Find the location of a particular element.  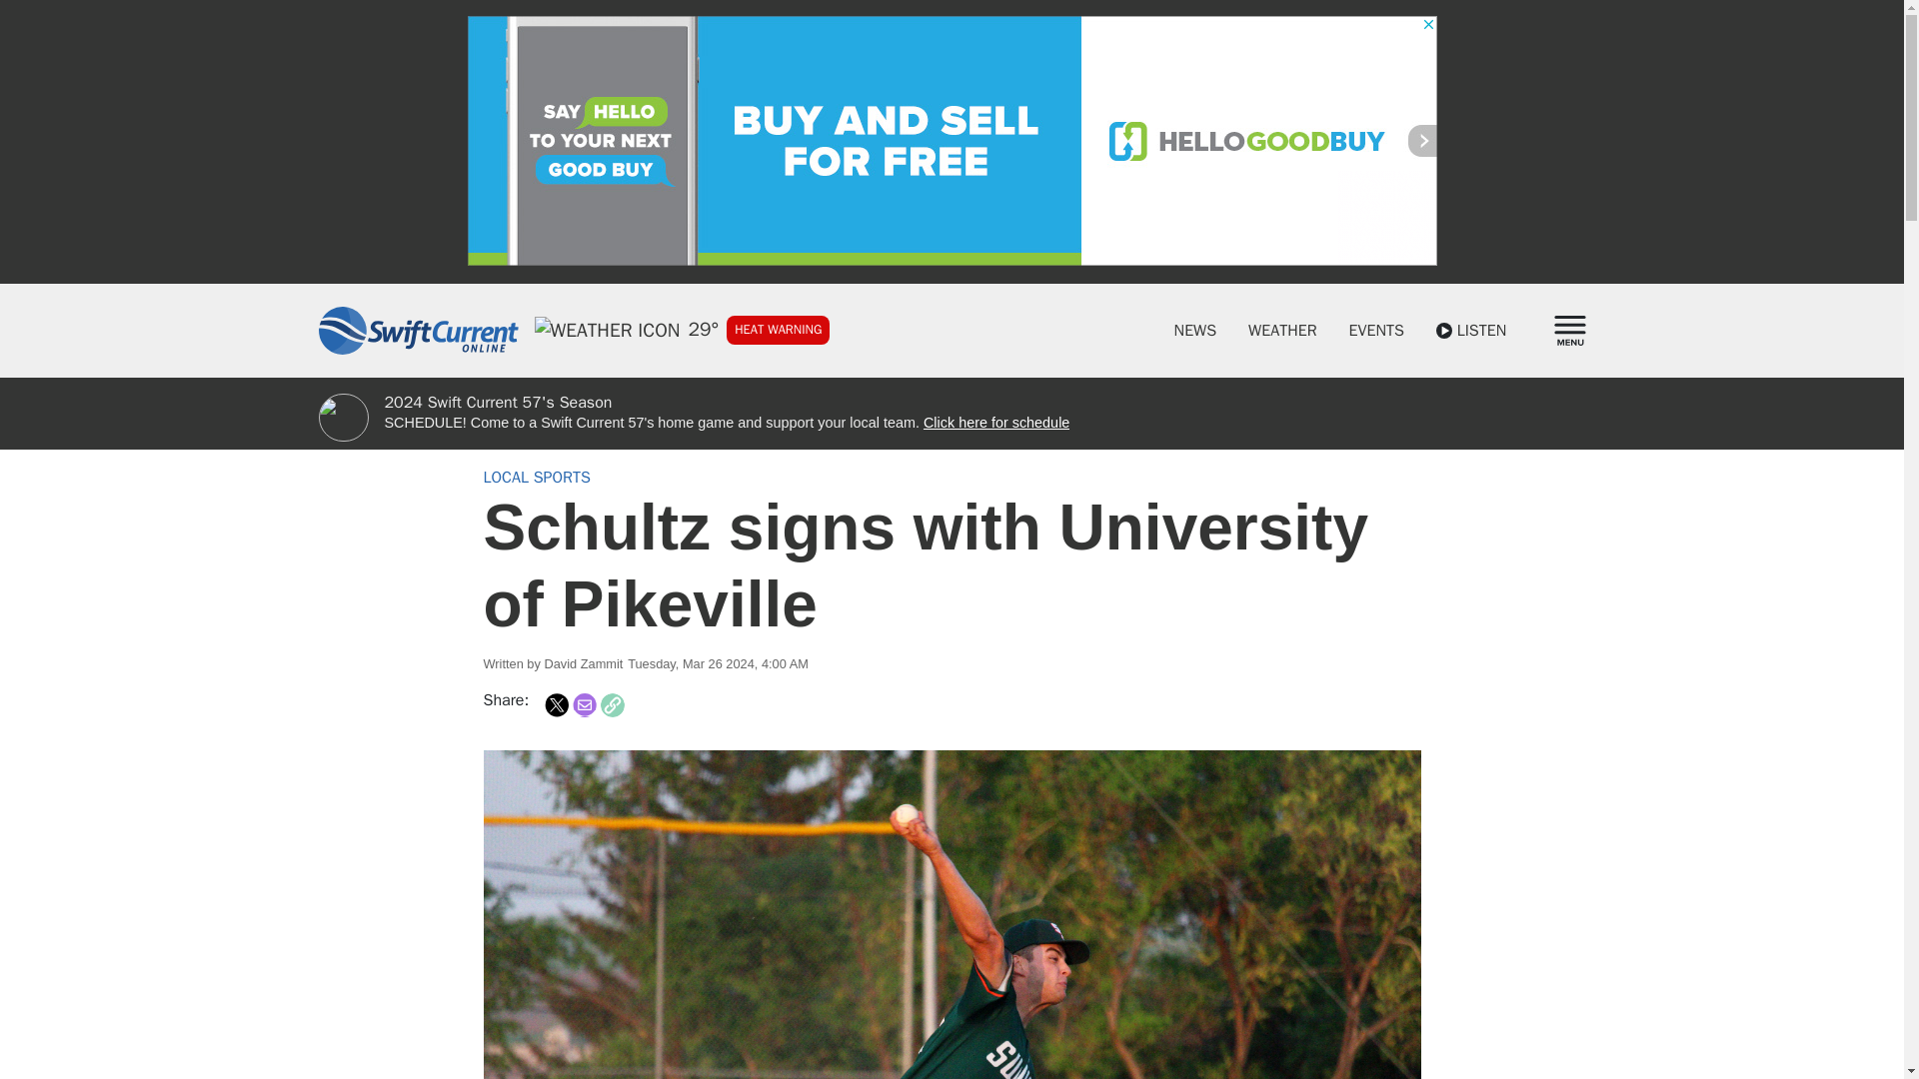

Share to Email is located at coordinates (584, 705).